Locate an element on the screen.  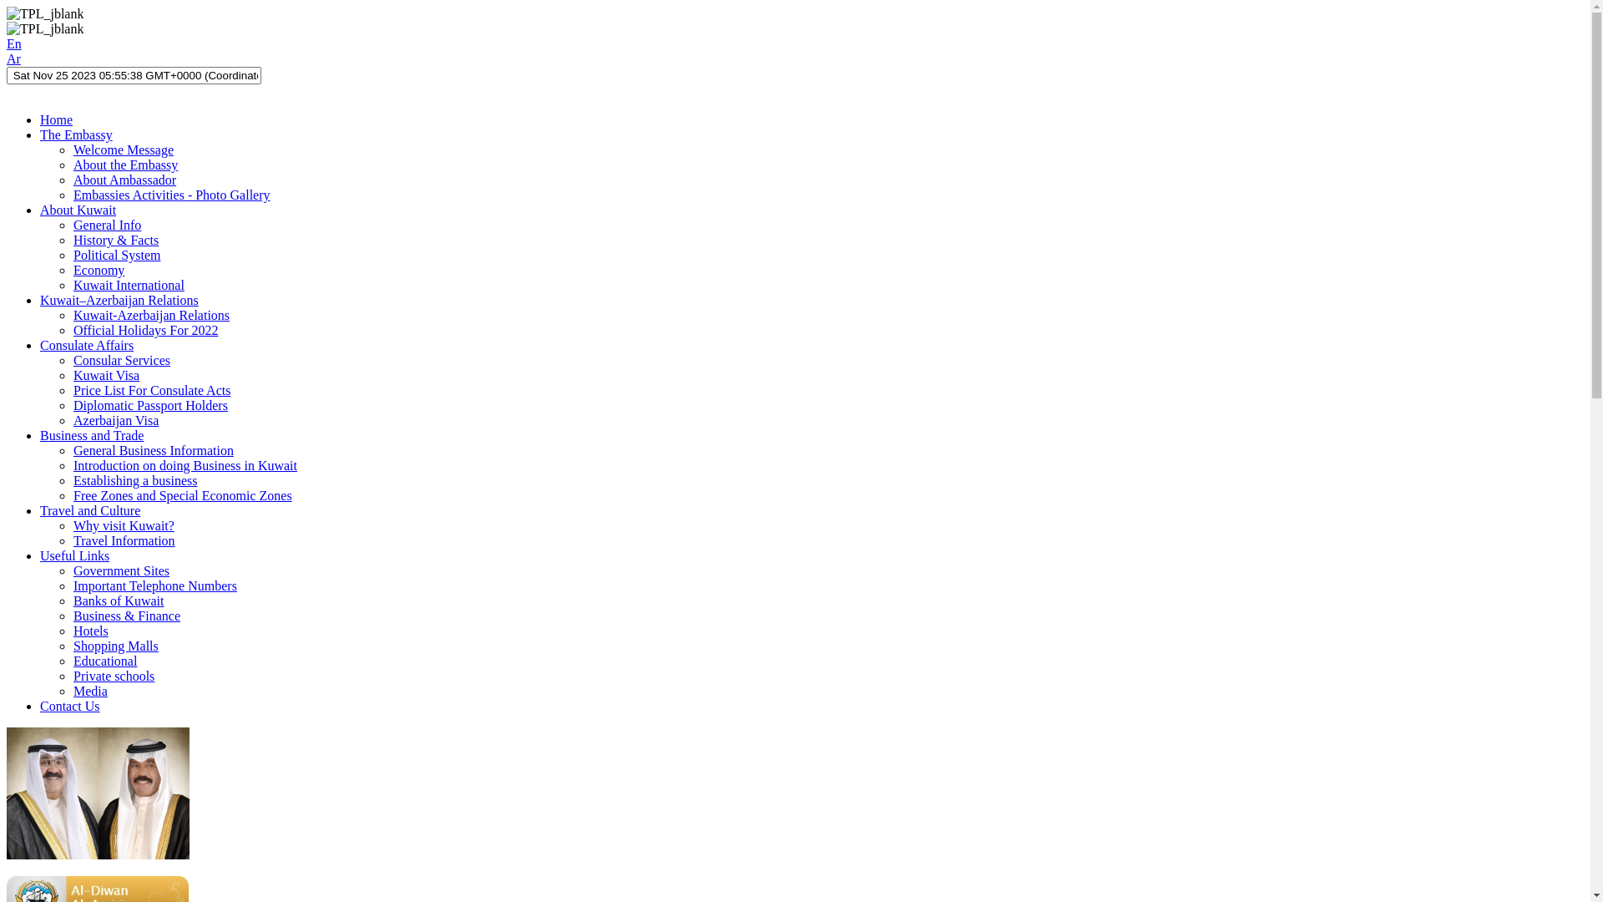
General Business Information is located at coordinates (154, 451).